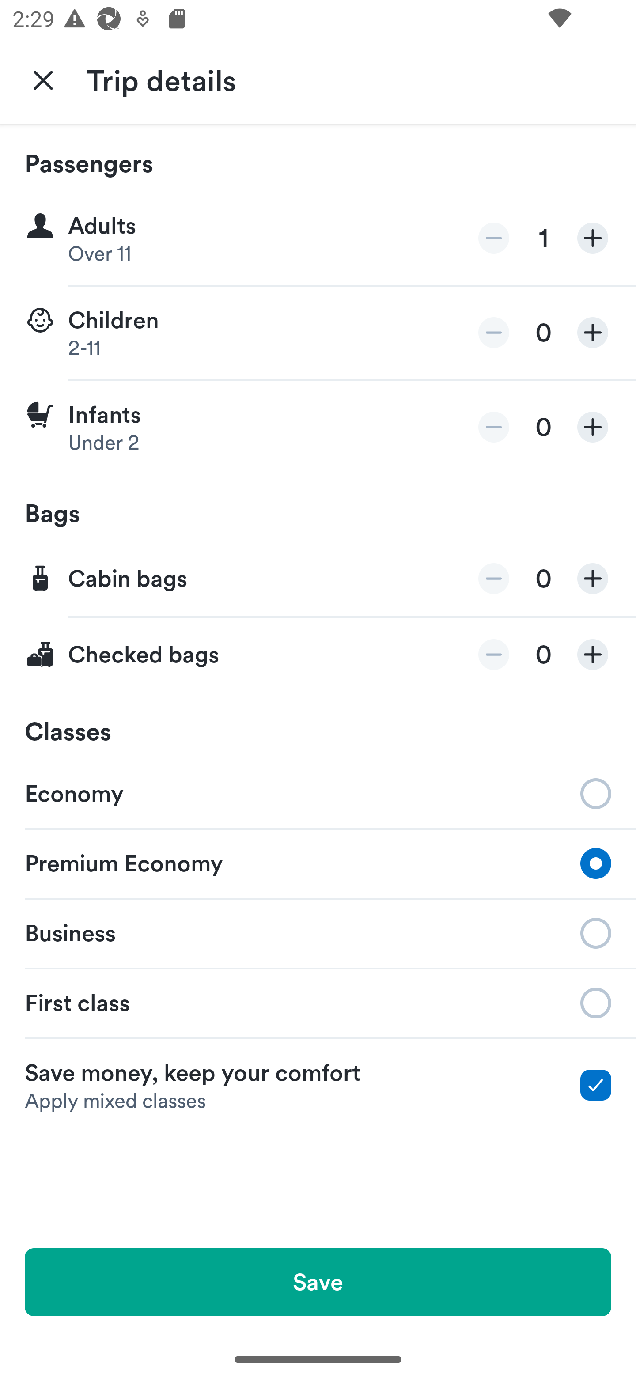 The image size is (636, 1378). I want to click on Remove 0 Add Checked bags, so click(318, 655).